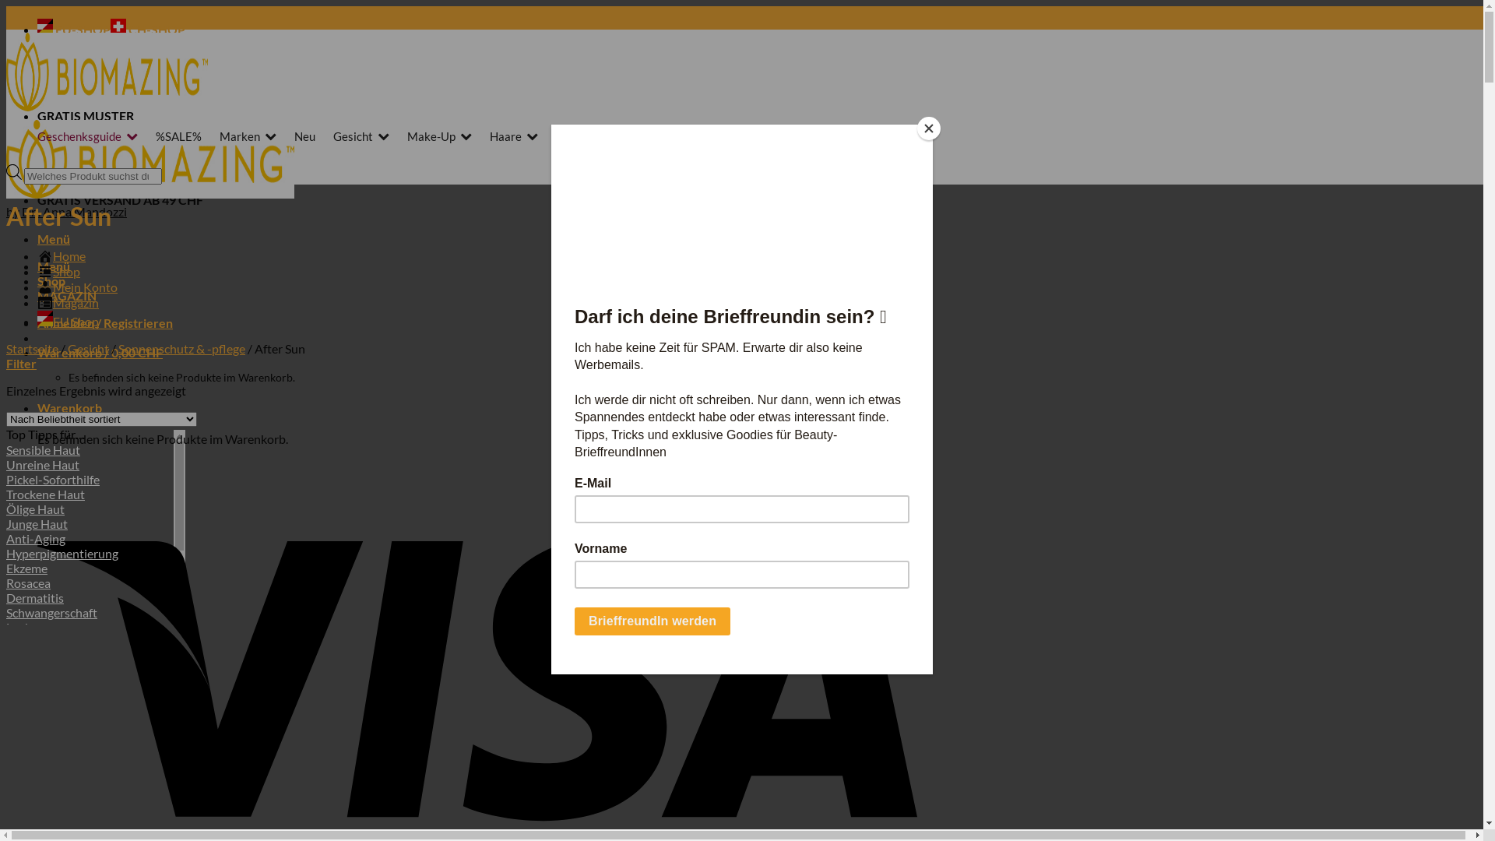  What do you see at coordinates (45, 494) in the screenshot?
I see `Trockene Haut` at bounding box center [45, 494].